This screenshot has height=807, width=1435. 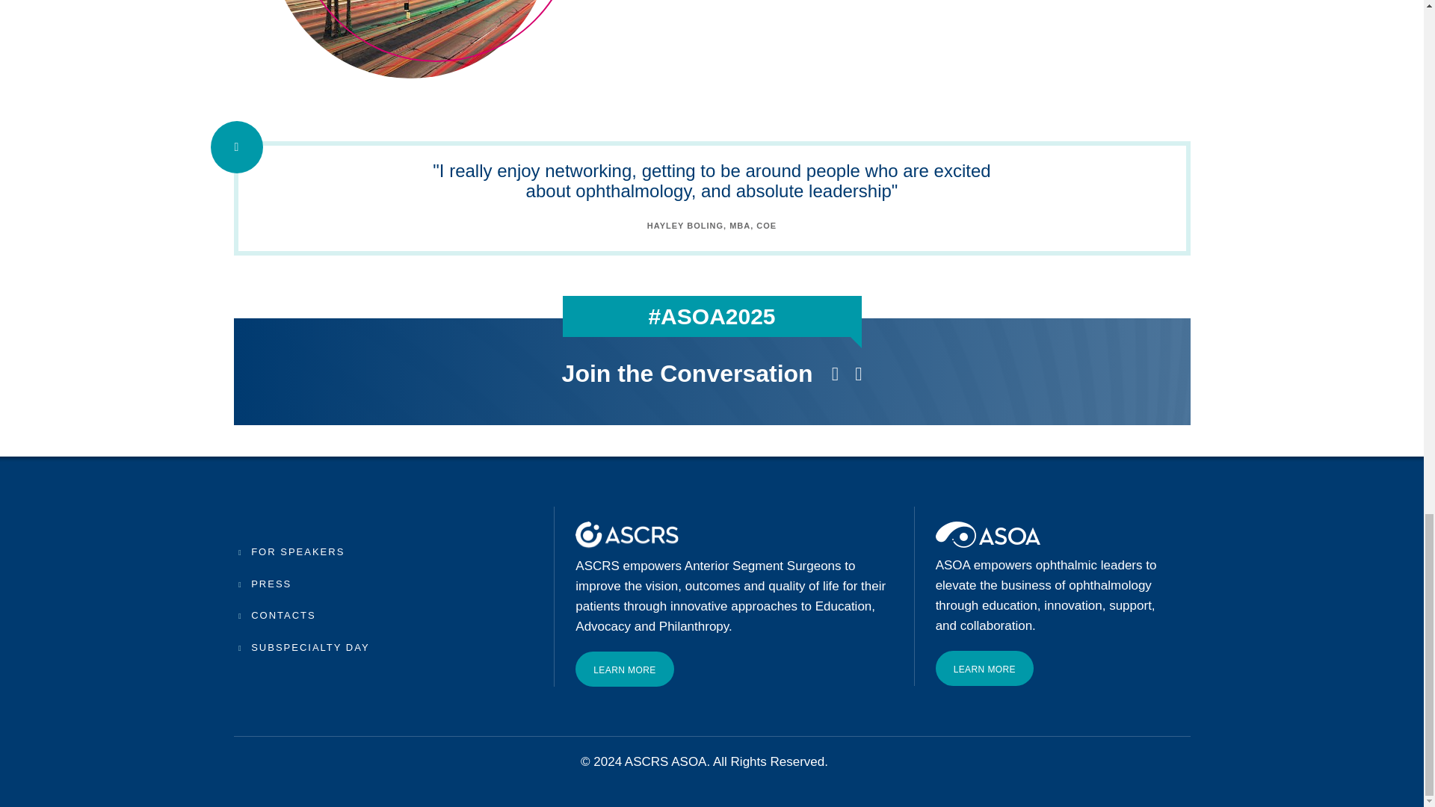 What do you see at coordinates (265, 584) in the screenshot?
I see `PRESS` at bounding box center [265, 584].